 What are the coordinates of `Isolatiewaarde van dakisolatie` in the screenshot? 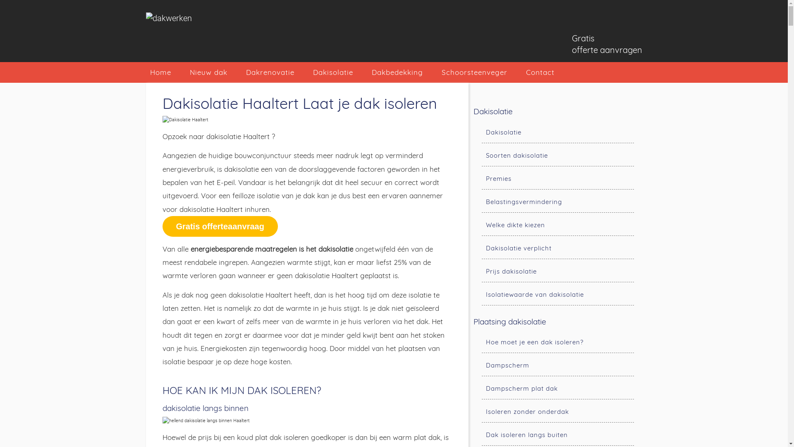 It's located at (552, 295).